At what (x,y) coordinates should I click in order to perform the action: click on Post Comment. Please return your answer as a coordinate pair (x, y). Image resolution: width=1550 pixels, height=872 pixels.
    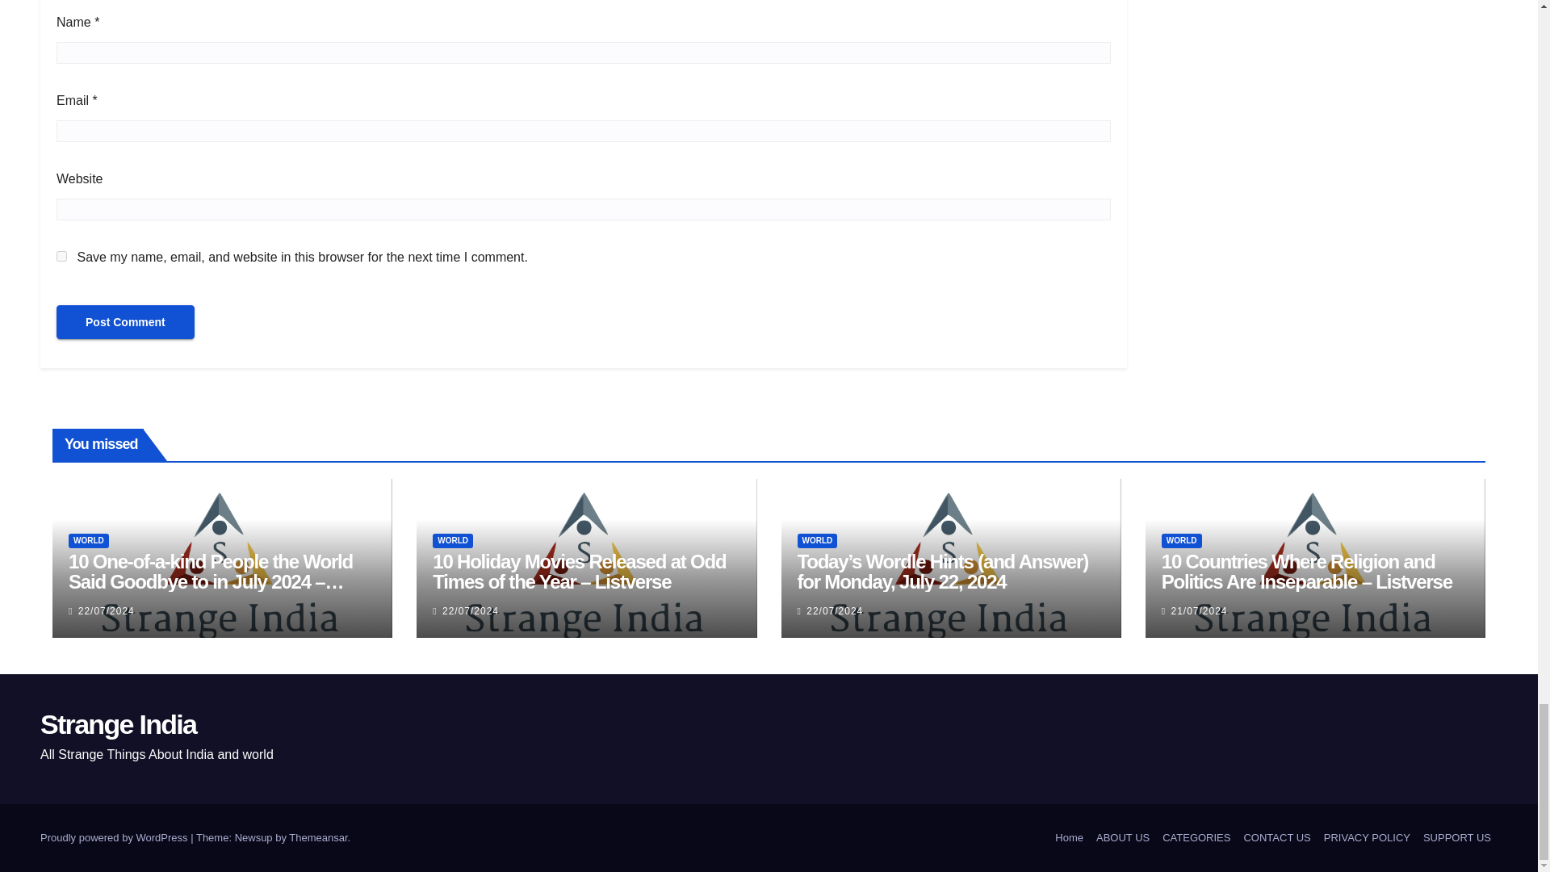
    Looking at the image, I should click on (125, 322).